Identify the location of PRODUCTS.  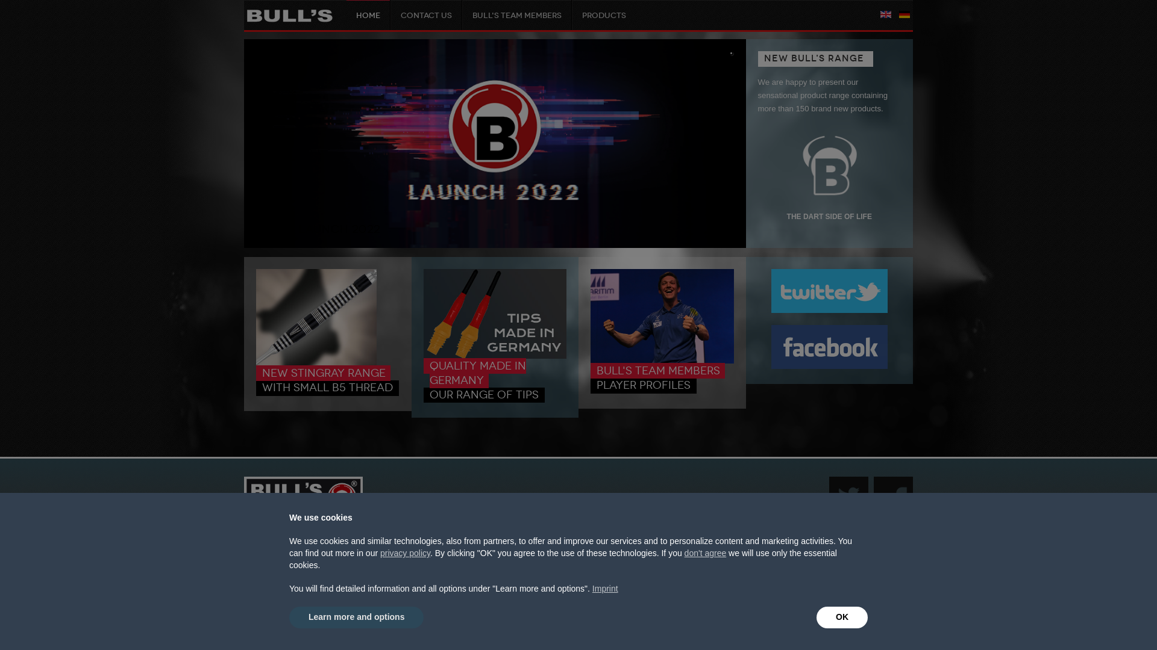
(604, 15).